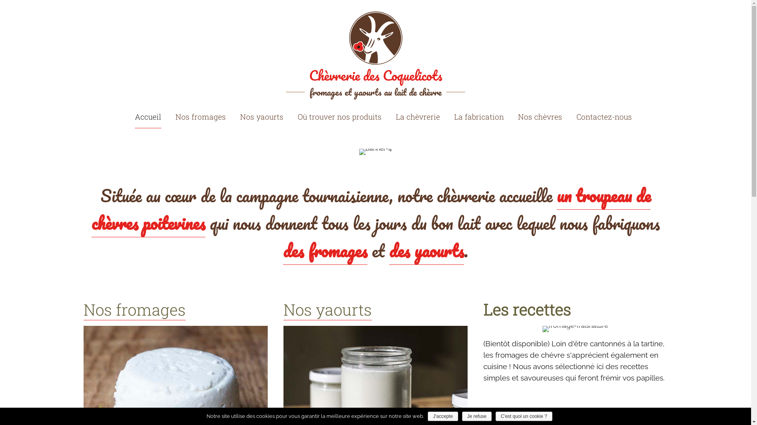  I want to click on C'est quoi un cookie ?, so click(524, 416).